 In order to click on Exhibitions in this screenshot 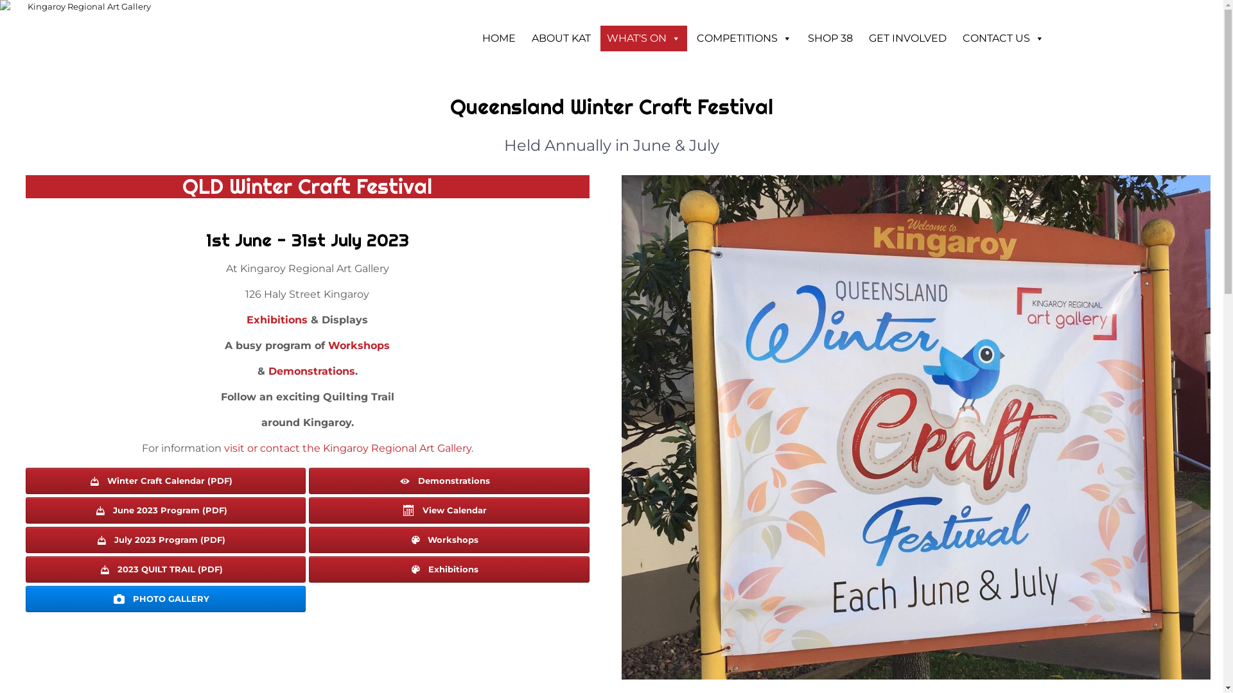, I will do `click(449, 570)`.